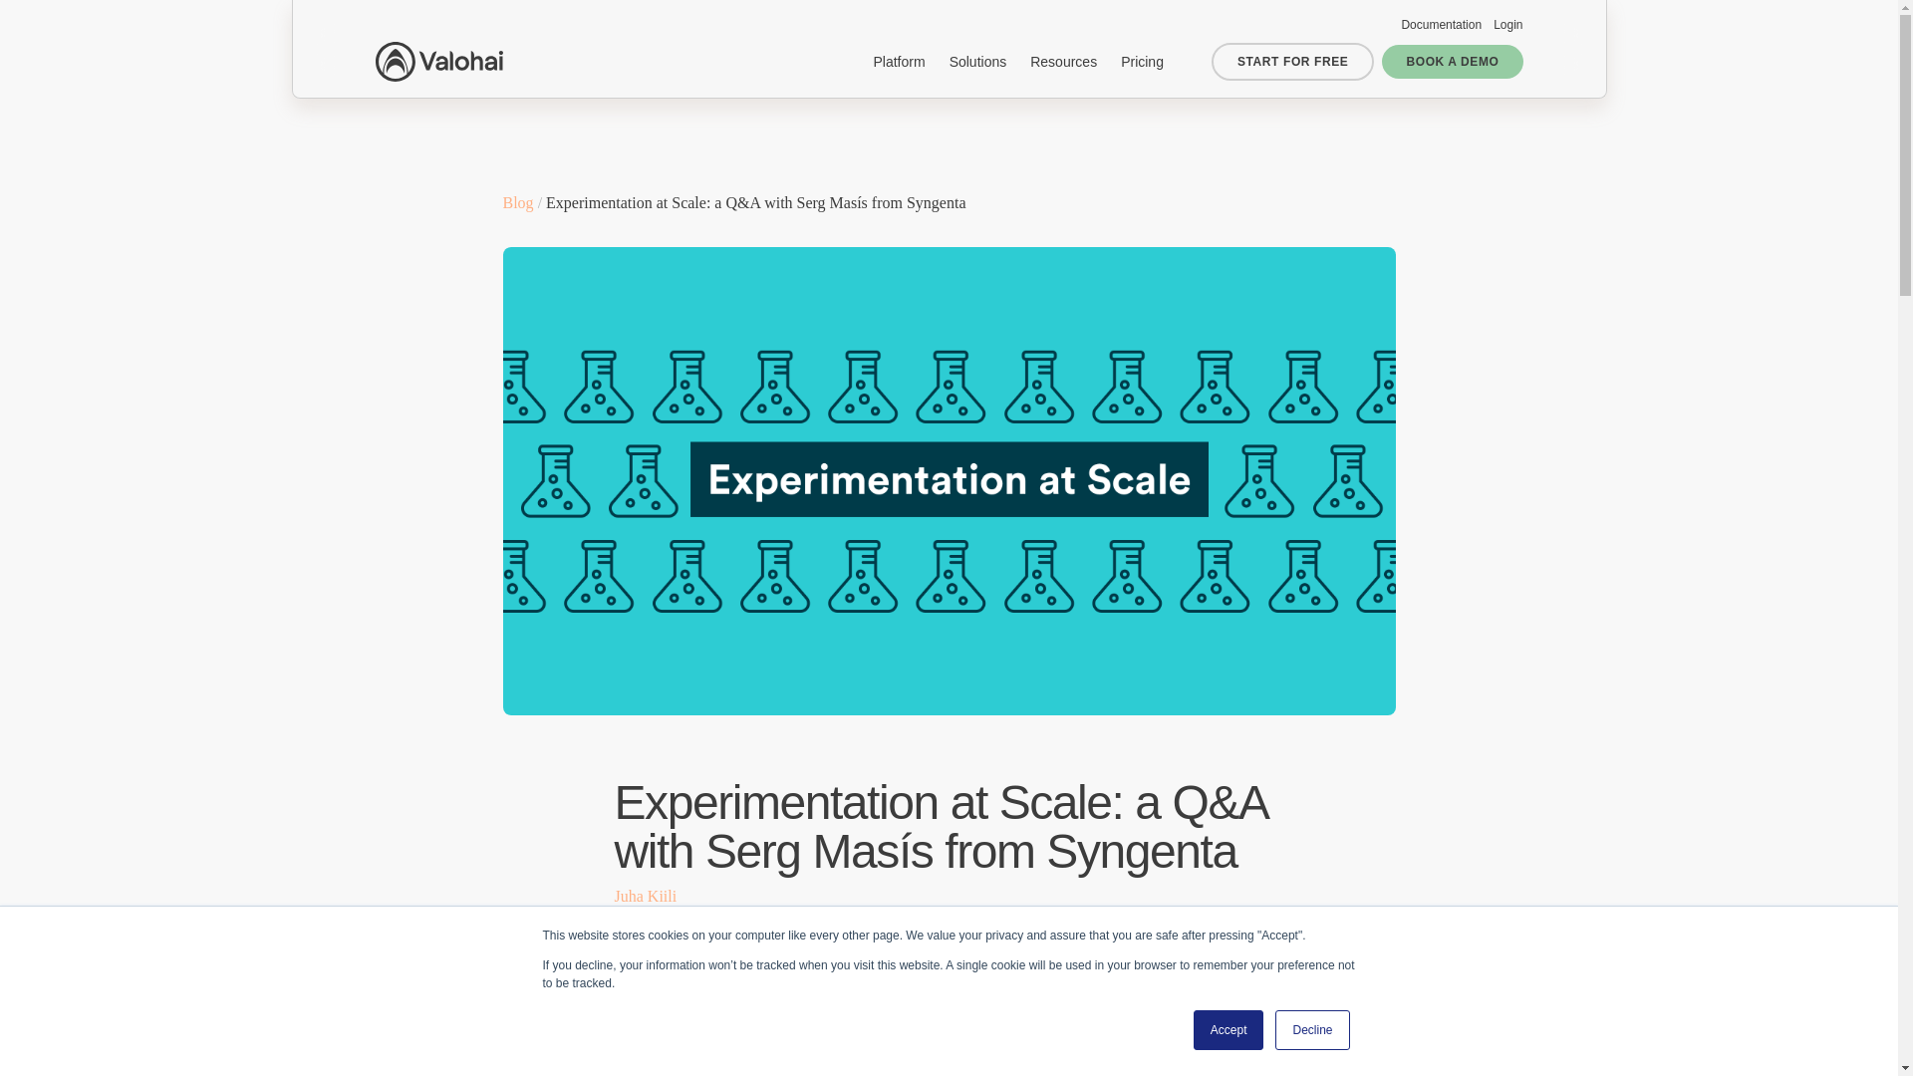 This screenshot has width=1913, height=1076. Describe the element at coordinates (646, 897) in the screenshot. I see `Juha Kiili` at that location.